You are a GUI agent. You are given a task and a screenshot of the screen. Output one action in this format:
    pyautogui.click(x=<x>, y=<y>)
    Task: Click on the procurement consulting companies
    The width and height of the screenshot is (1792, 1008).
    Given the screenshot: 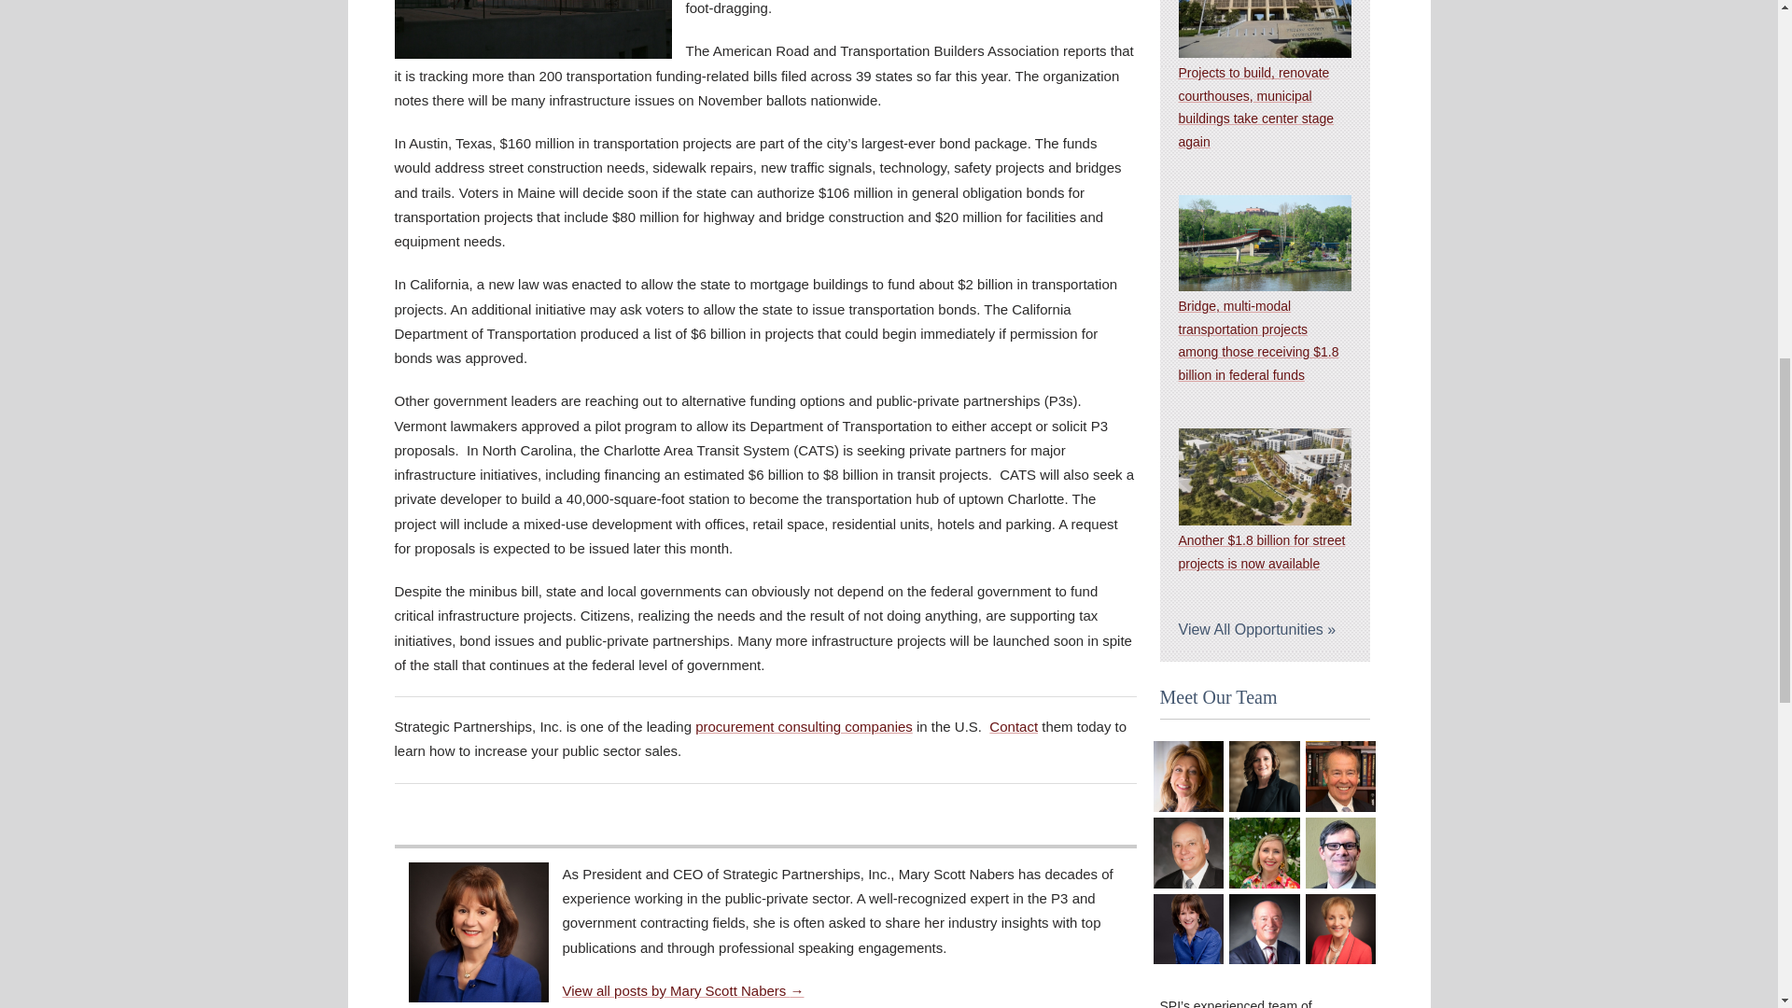 What is the action you would take?
    pyautogui.click(x=803, y=726)
    